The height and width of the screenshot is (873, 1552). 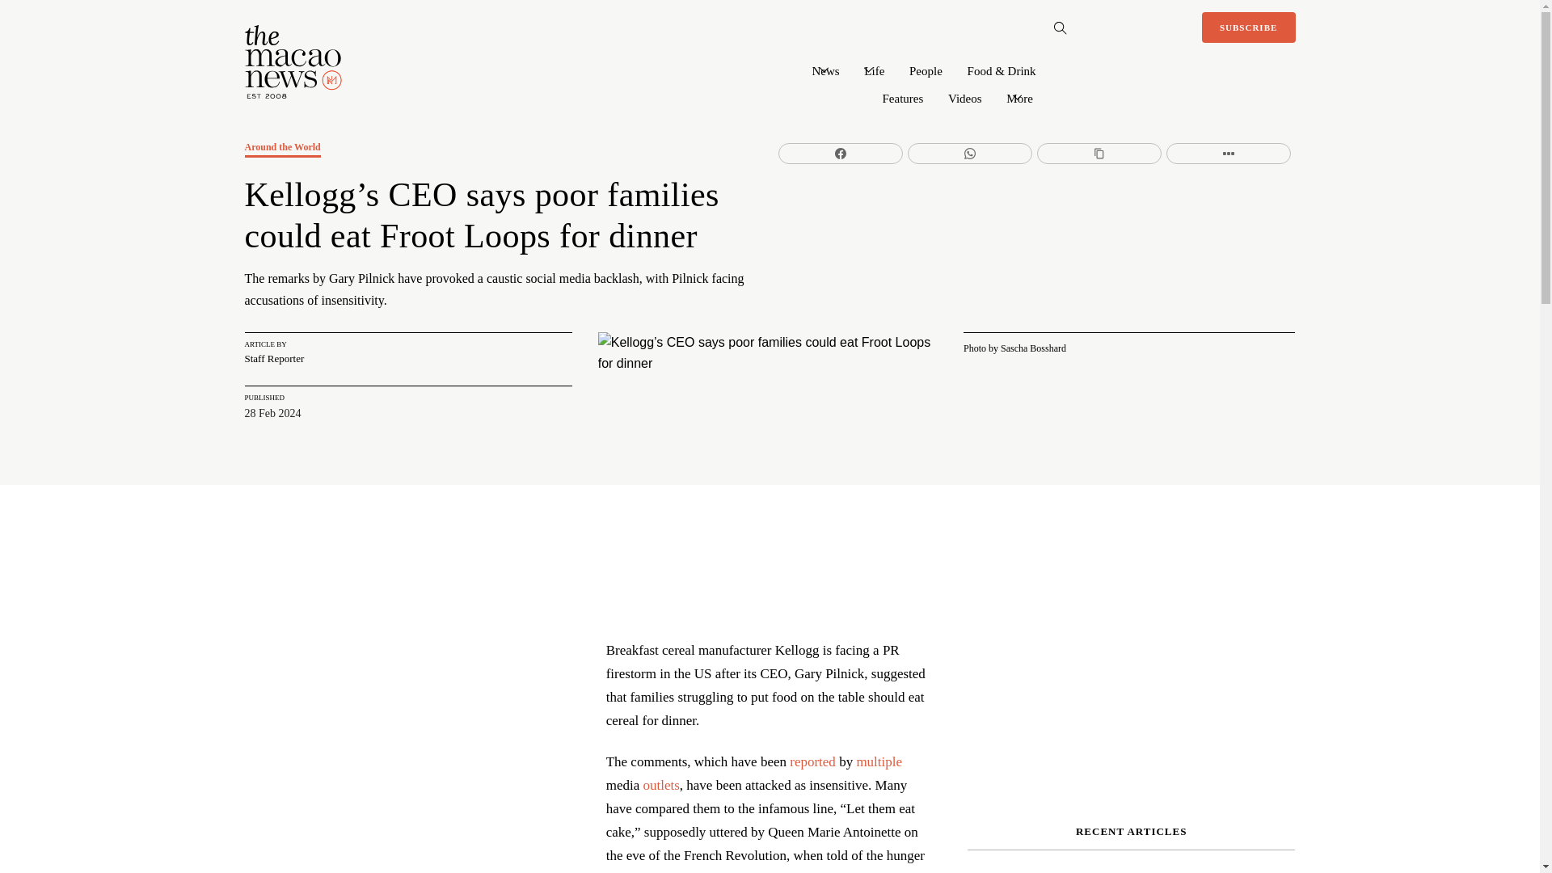 What do you see at coordinates (1099, 154) in the screenshot?
I see `Share on Copy Link` at bounding box center [1099, 154].